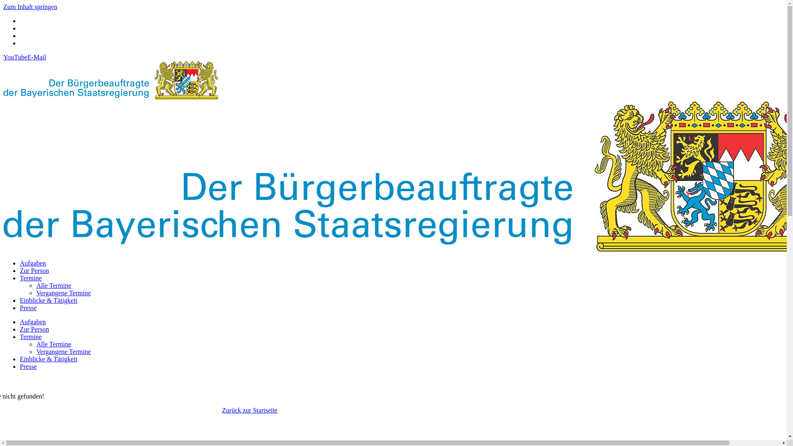 Image resolution: width=793 pixels, height=446 pixels. Describe the element at coordinates (64, 293) in the screenshot. I see `Vergangene Termine` at that location.